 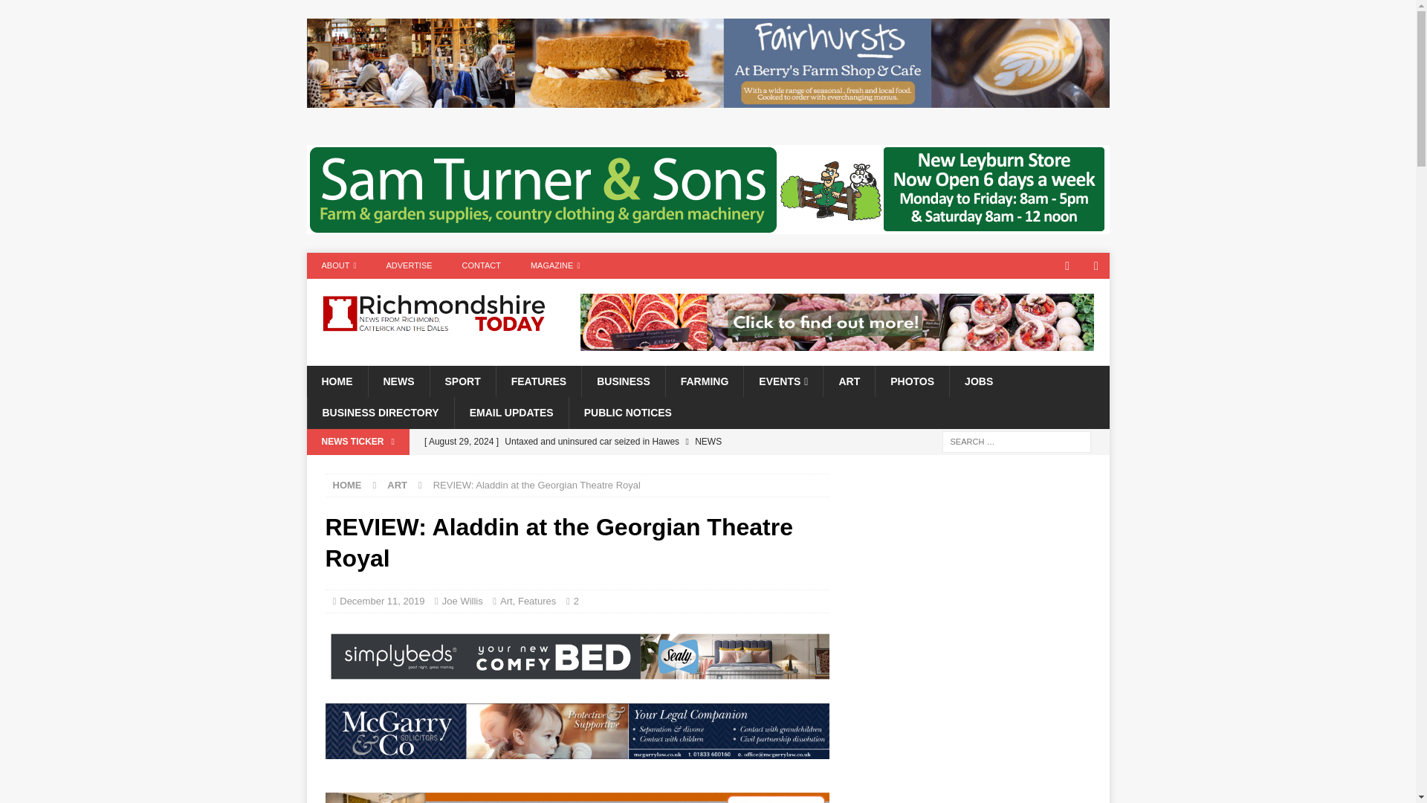 What do you see at coordinates (409, 265) in the screenshot?
I see `ADVERTISE` at bounding box center [409, 265].